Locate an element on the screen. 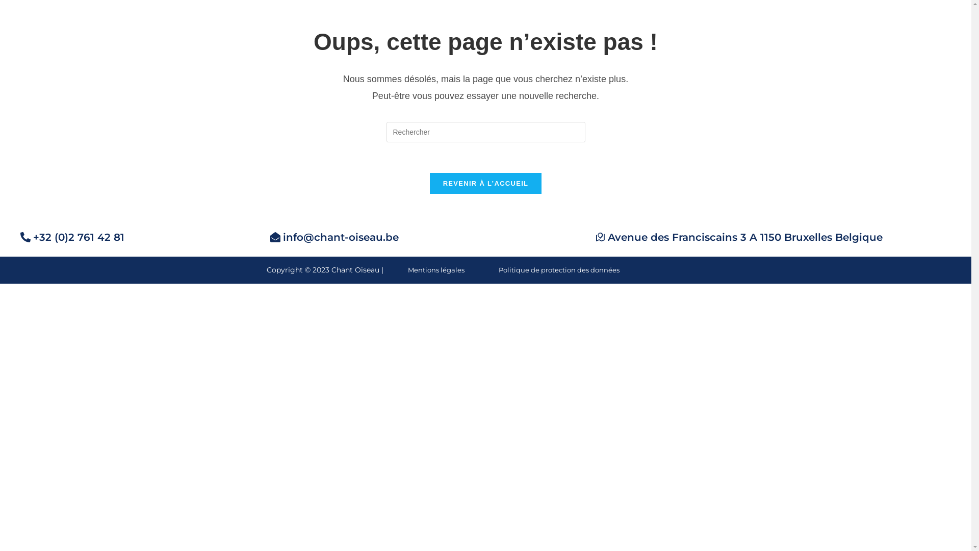 Image resolution: width=979 pixels, height=551 pixels. +32 (0)2 761 42 81 is located at coordinates (72, 237).